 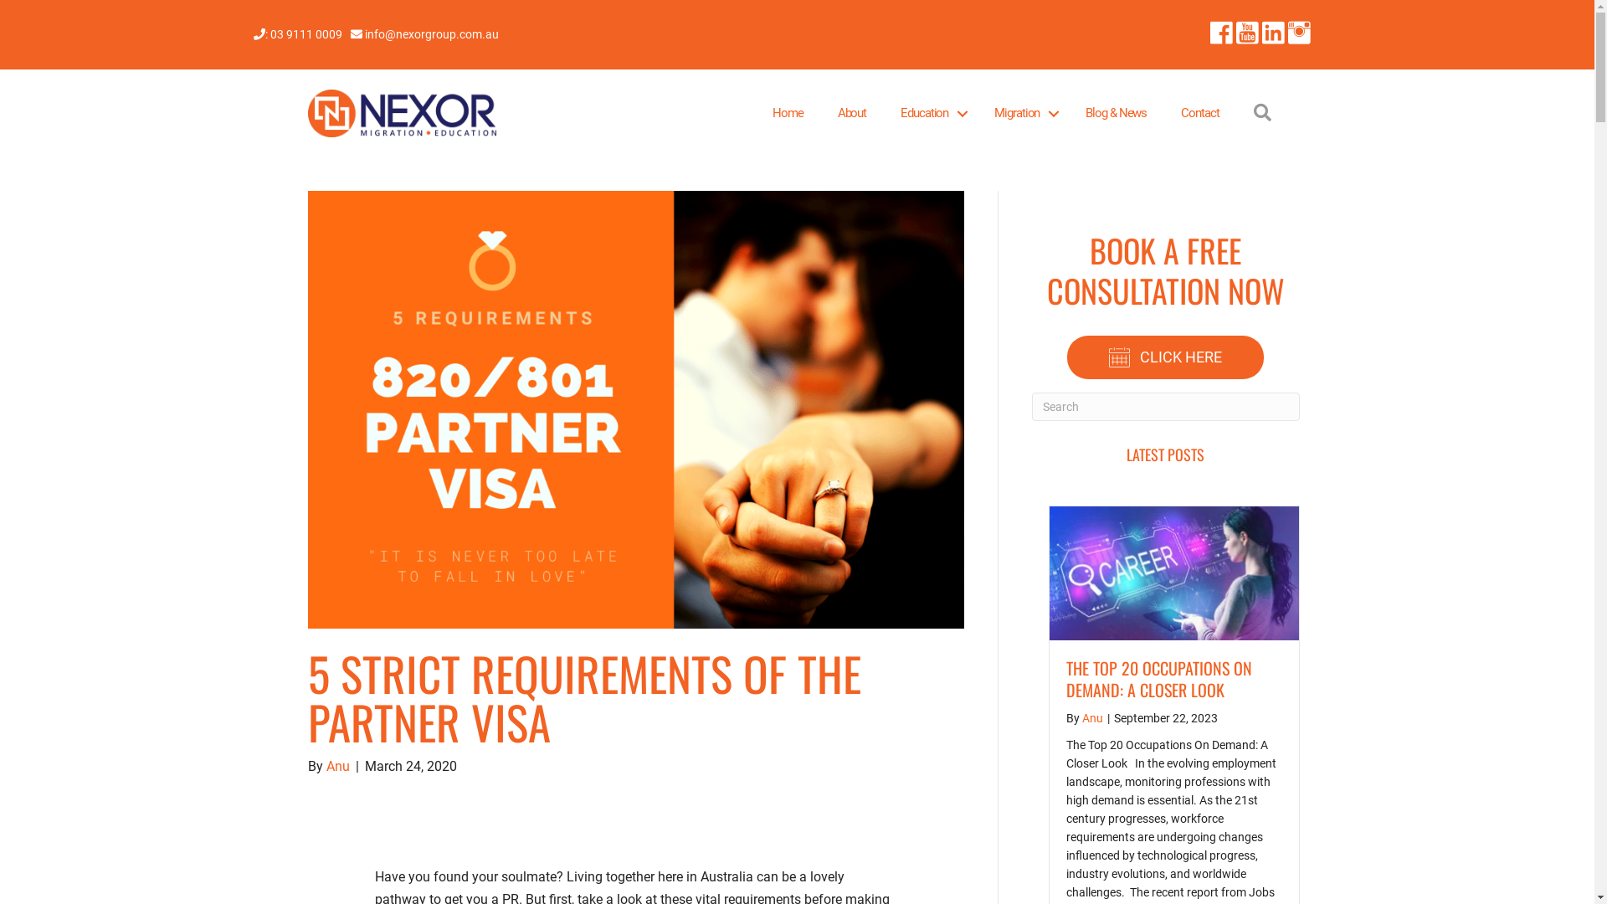 What do you see at coordinates (338, 767) in the screenshot?
I see `Anu` at bounding box center [338, 767].